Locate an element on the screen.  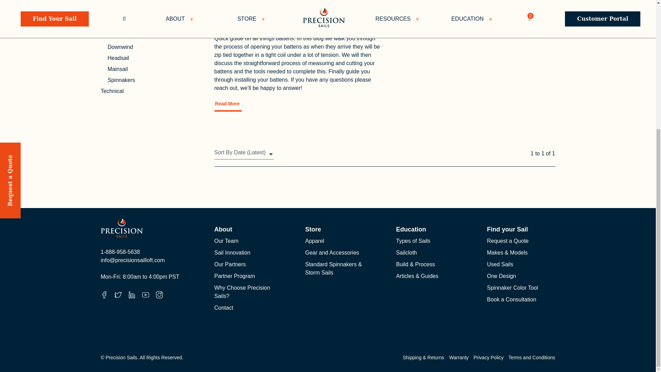
Precision Sails is located at coordinates (121, 228).